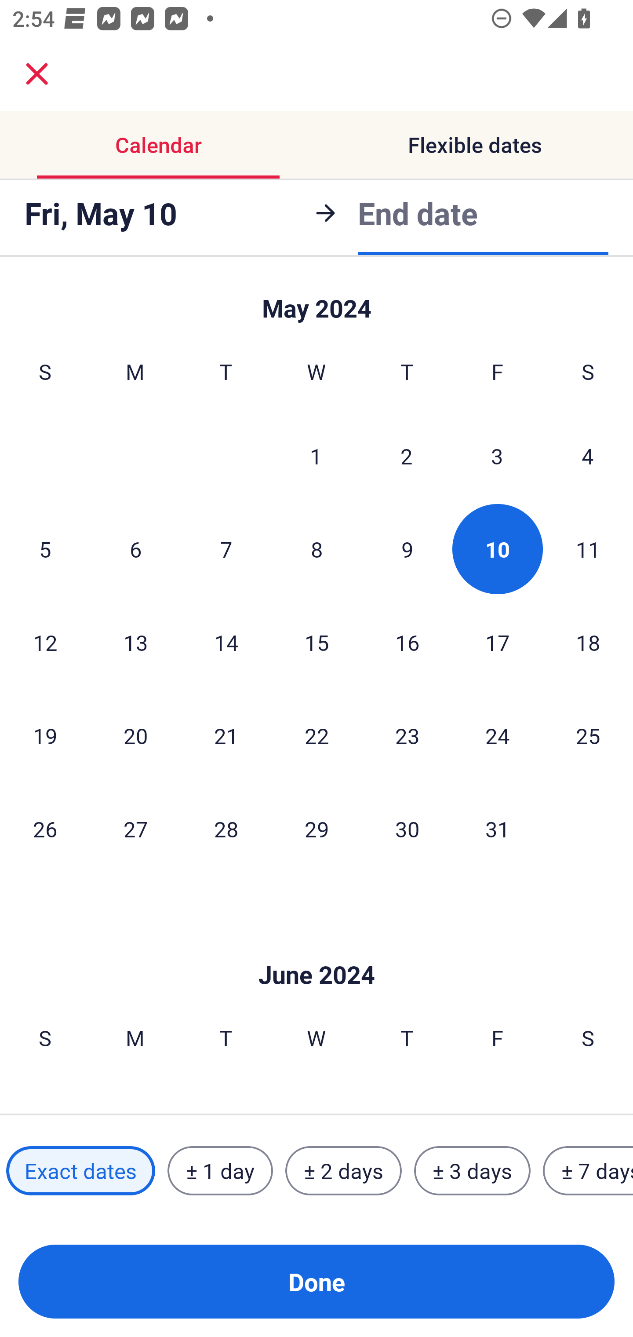  I want to click on 29 Wednesday, May 29, 2024, so click(316, 829).